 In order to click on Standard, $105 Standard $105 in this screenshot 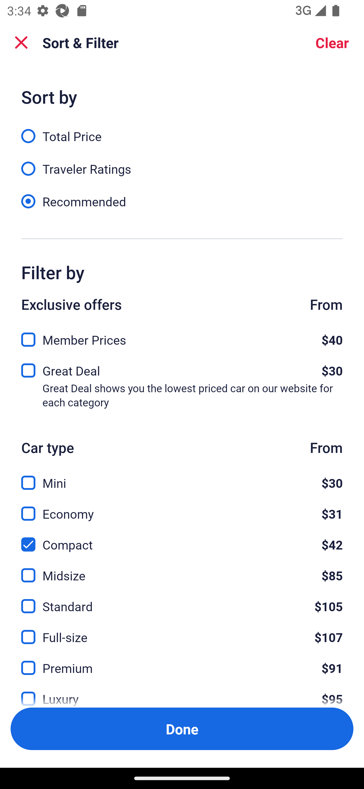, I will do `click(182, 601)`.